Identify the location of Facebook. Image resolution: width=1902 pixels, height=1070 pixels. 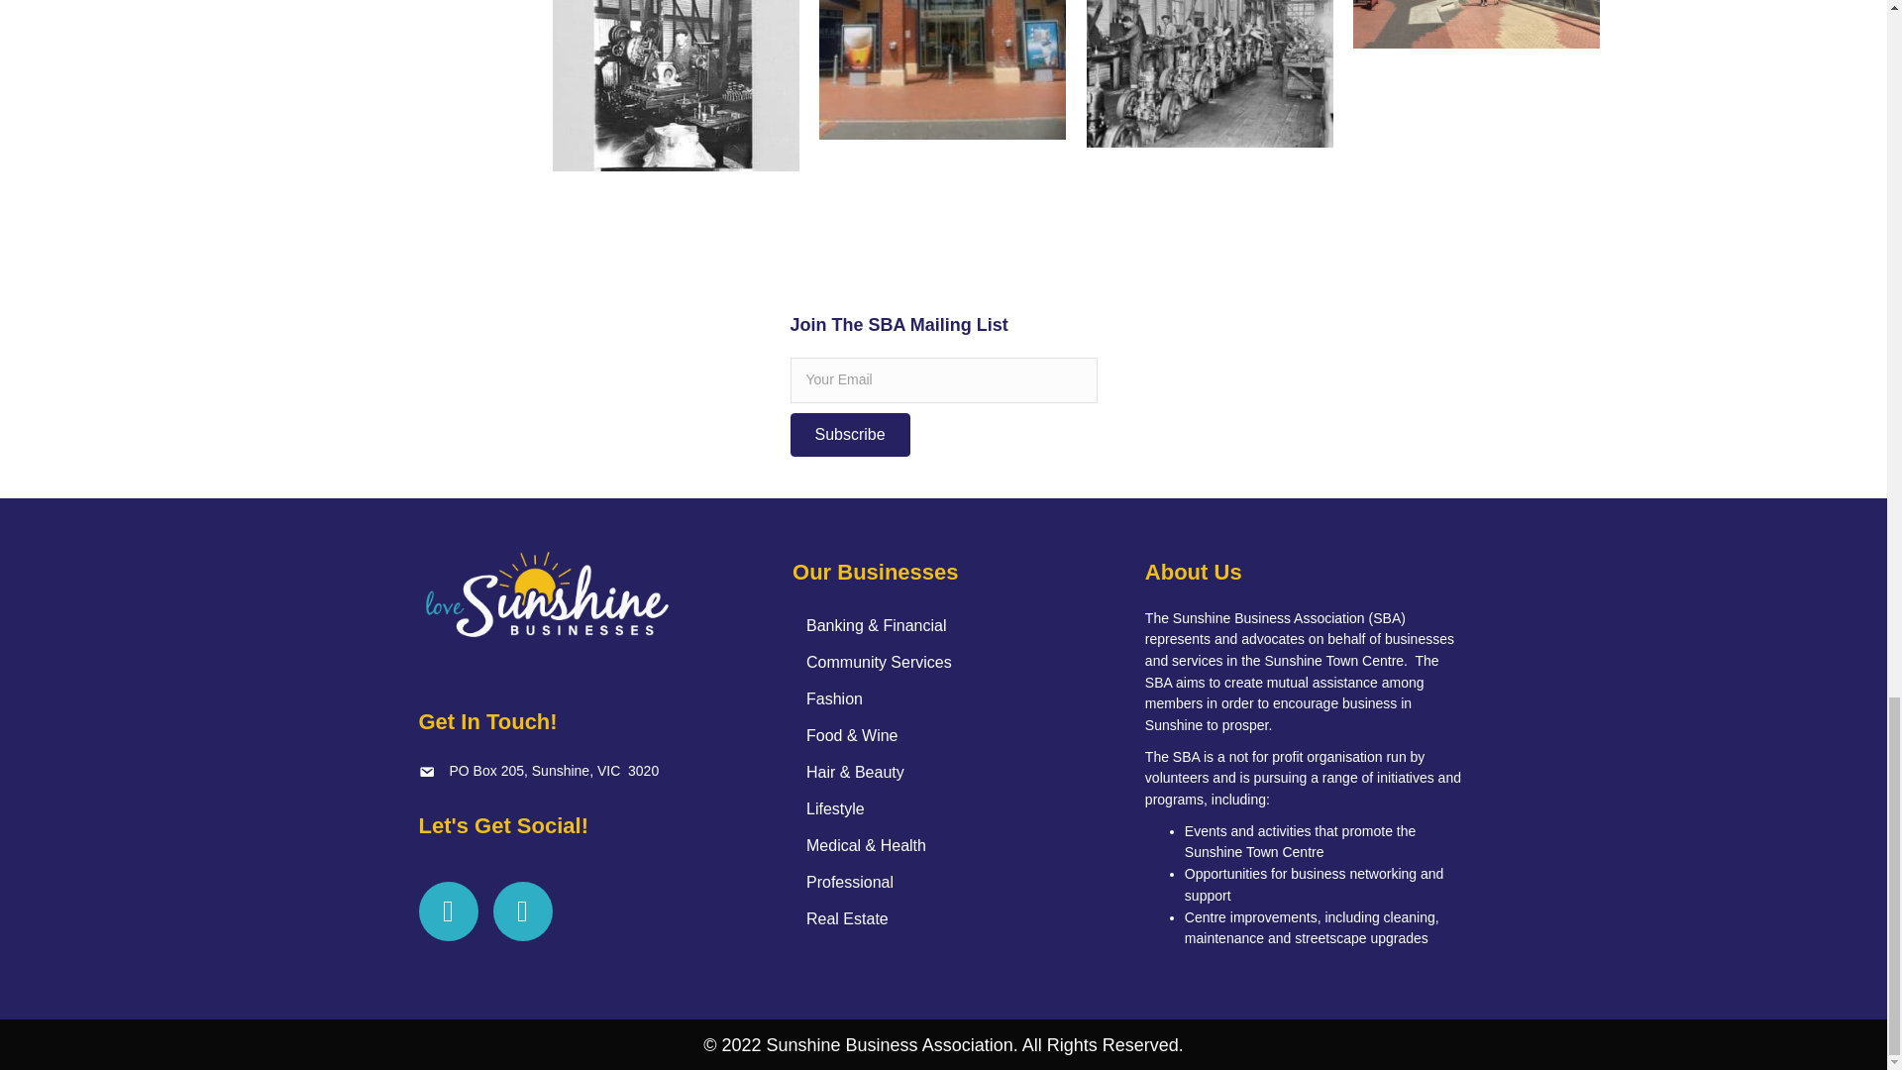
(448, 911).